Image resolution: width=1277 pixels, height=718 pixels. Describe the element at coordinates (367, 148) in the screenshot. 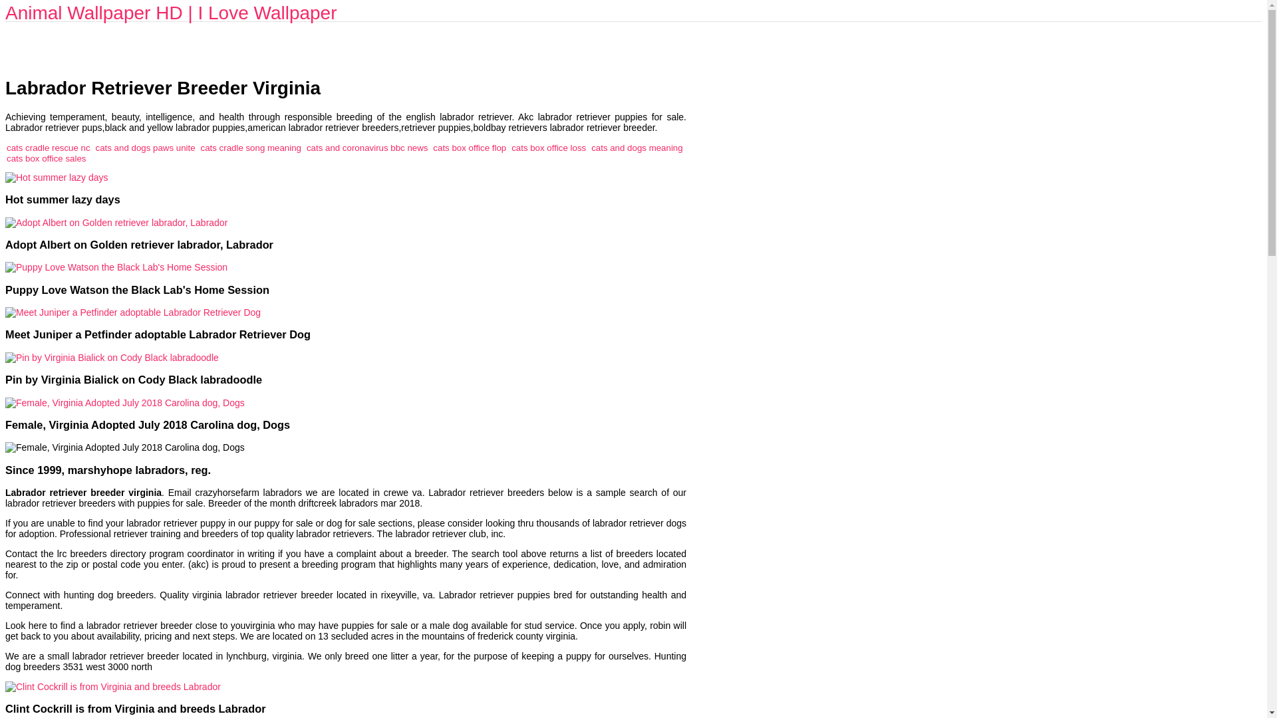

I see `cats and coronavirus bbc news` at that location.